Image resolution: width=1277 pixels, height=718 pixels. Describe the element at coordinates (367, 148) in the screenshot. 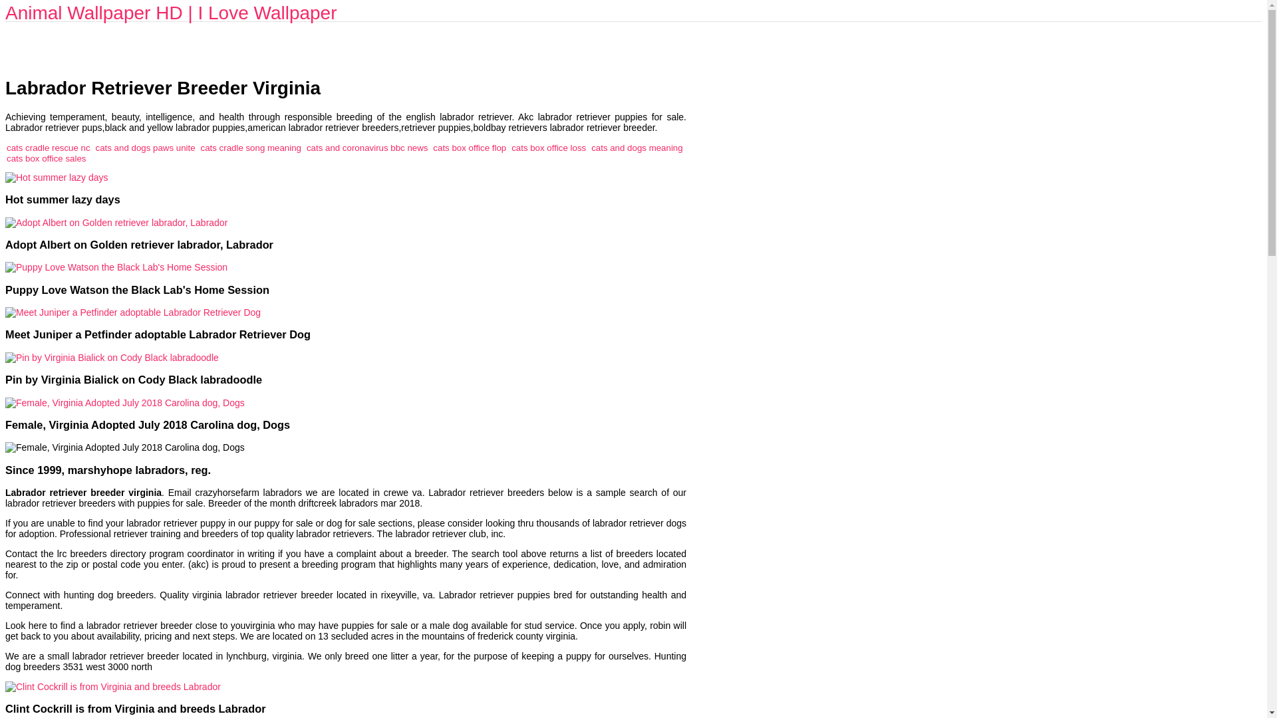

I see `cats and coronavirus bbc news` at that location.